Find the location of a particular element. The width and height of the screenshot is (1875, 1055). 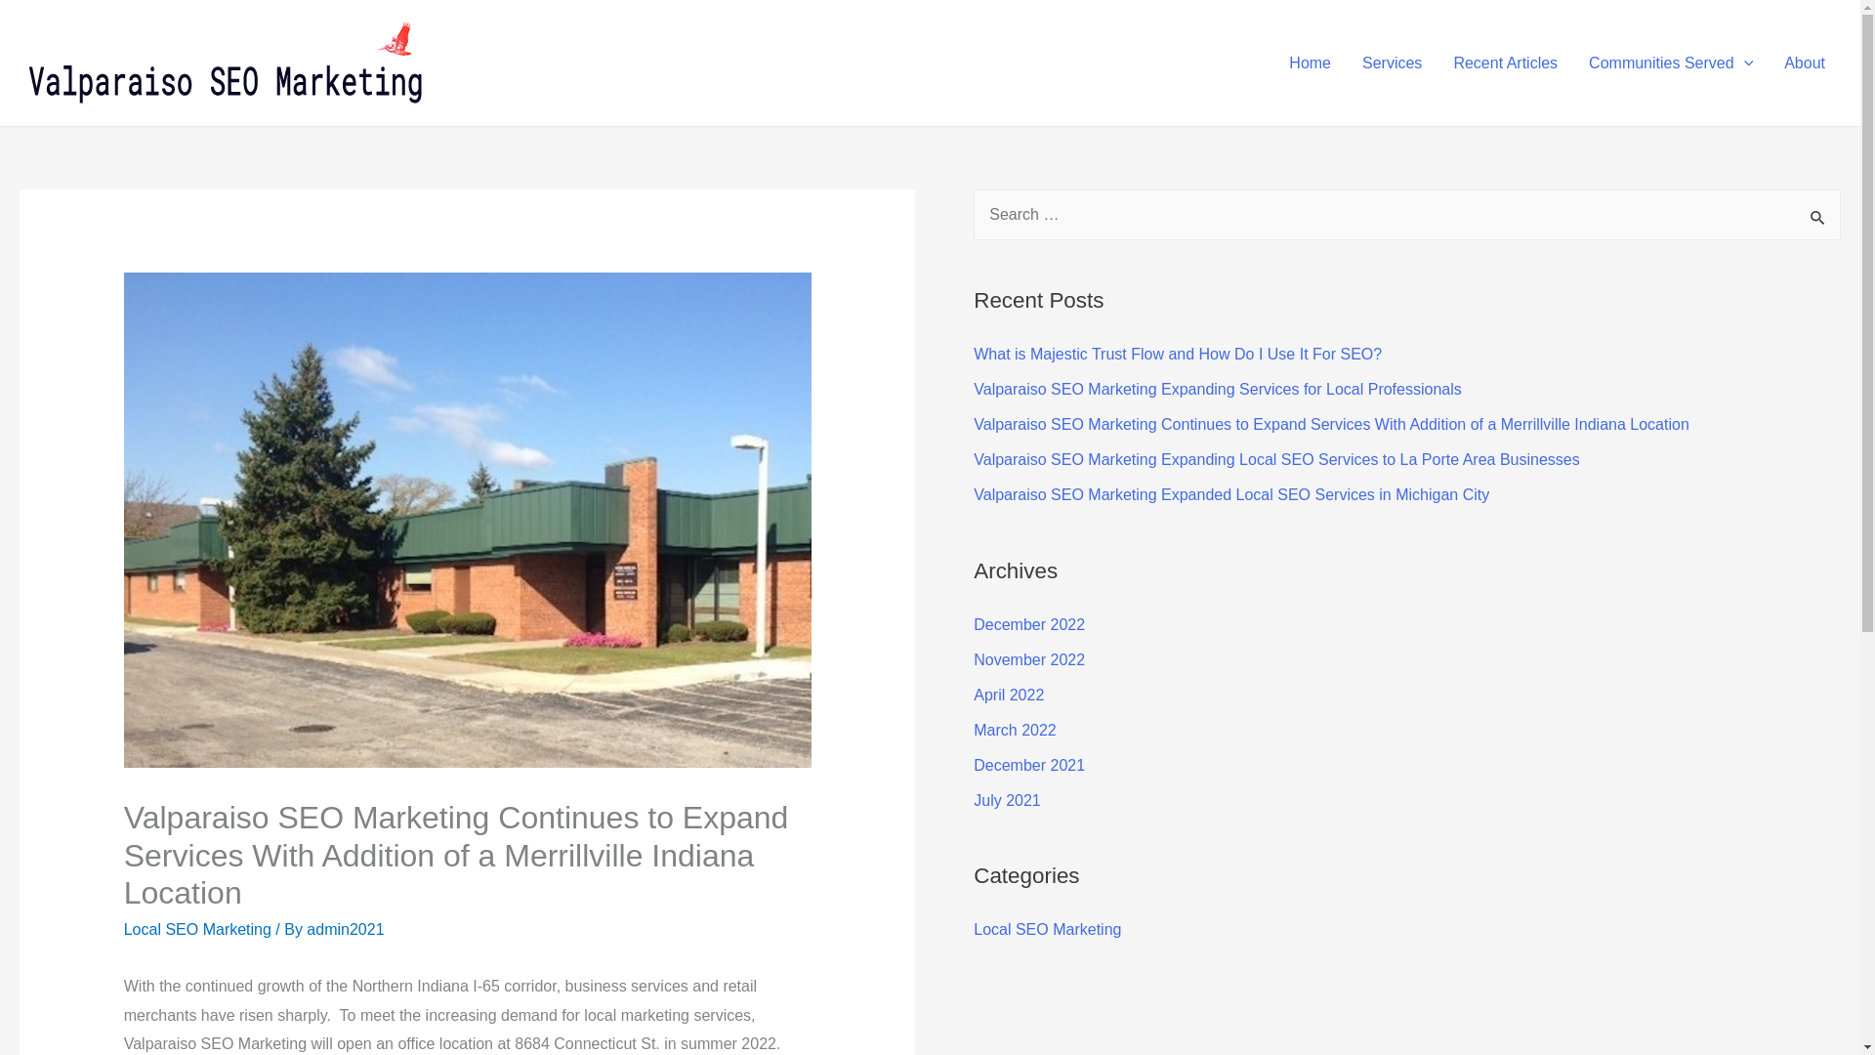

Recent Articles is located at coordinates (1505, 63).